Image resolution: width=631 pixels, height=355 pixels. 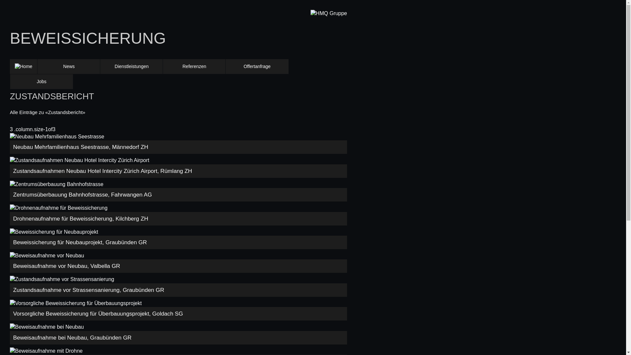 What do you see at coordinates (69, 67) in the screenshot?
I see `News` at bounding box center [69, 67].